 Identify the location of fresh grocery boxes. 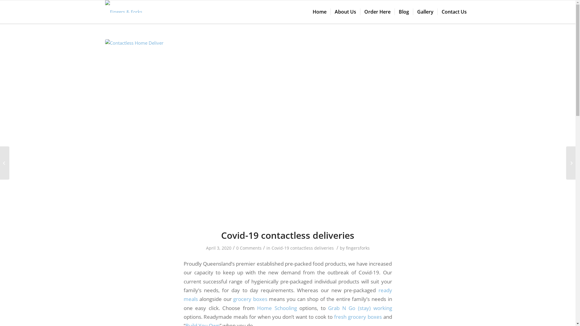
(359, 317).